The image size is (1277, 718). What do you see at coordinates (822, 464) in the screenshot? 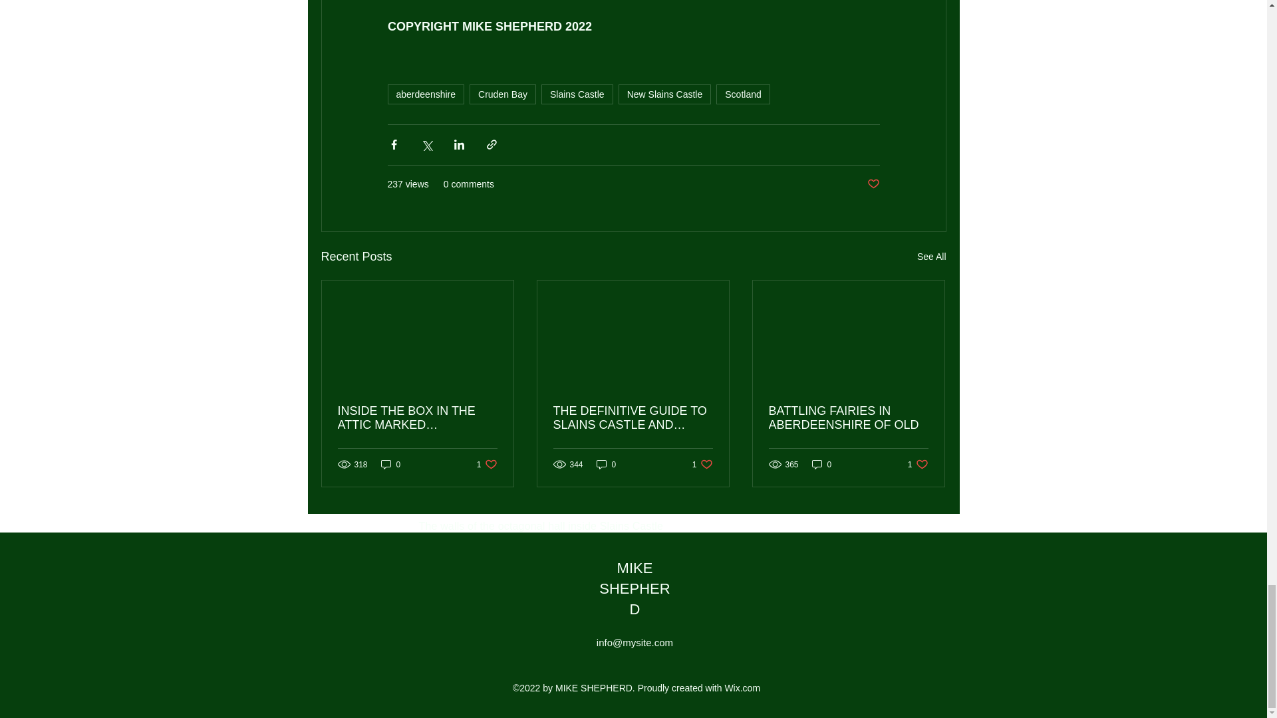
I see `BATTLING FAIRIES IN ABERDEENSHIRE OF OLD` at bounding box center [822, 464].